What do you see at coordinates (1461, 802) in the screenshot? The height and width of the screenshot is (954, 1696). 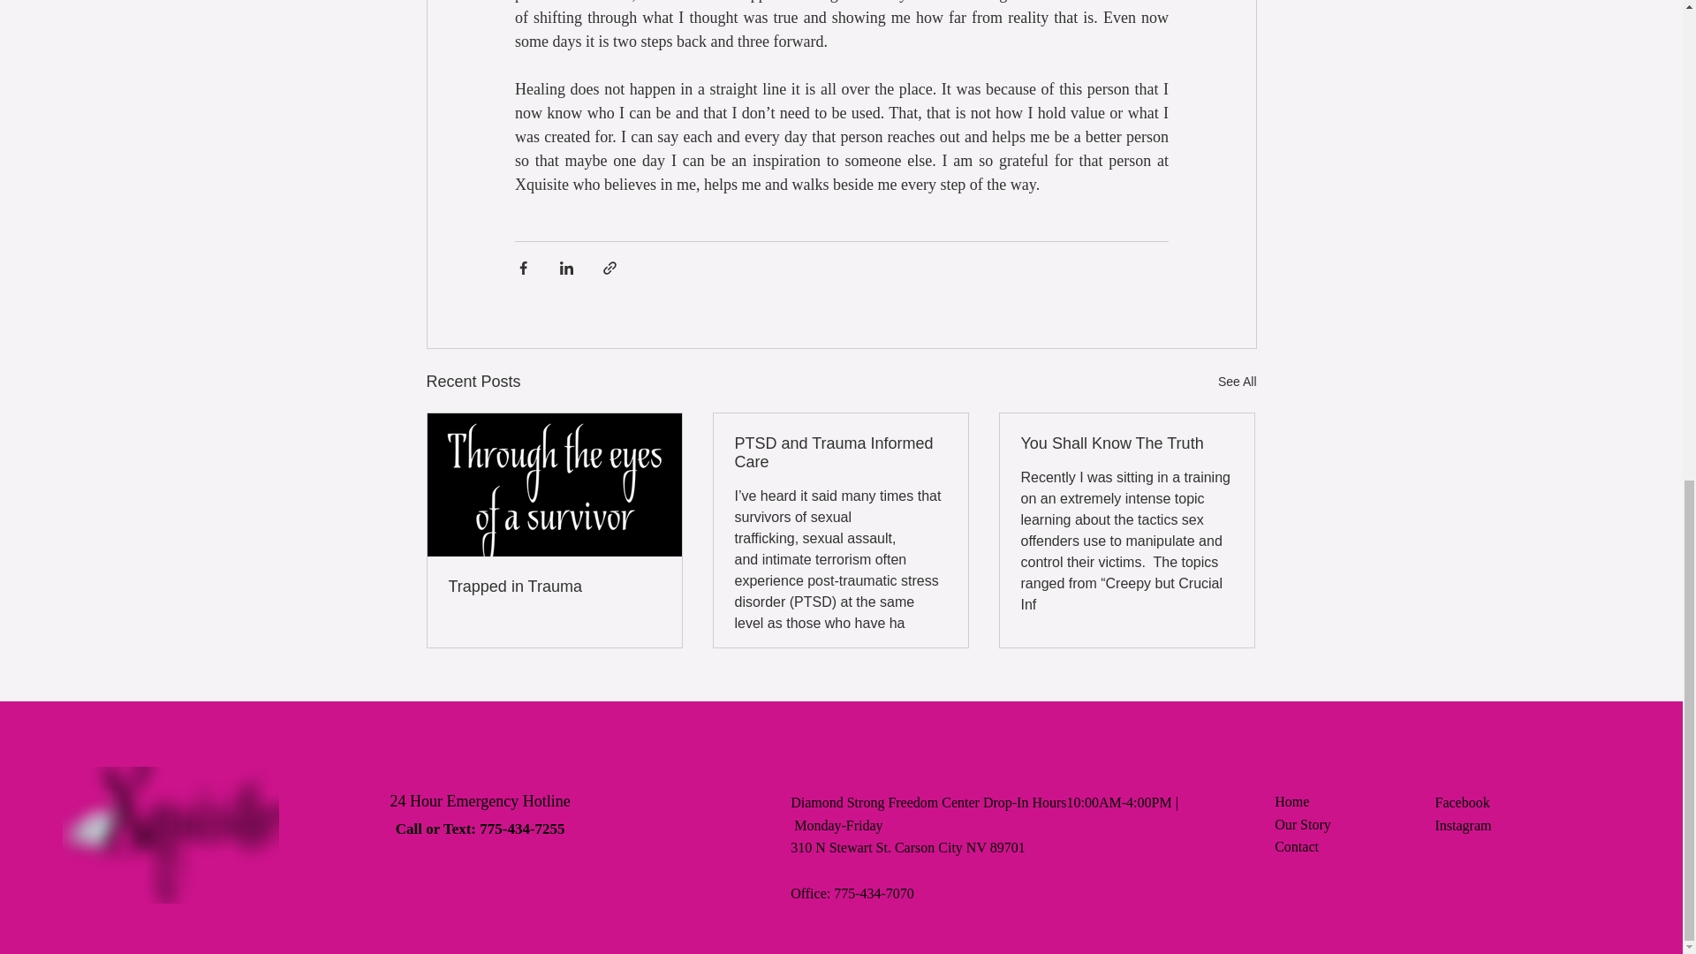 I see `Facebook` at bounding box center [1461, 802].